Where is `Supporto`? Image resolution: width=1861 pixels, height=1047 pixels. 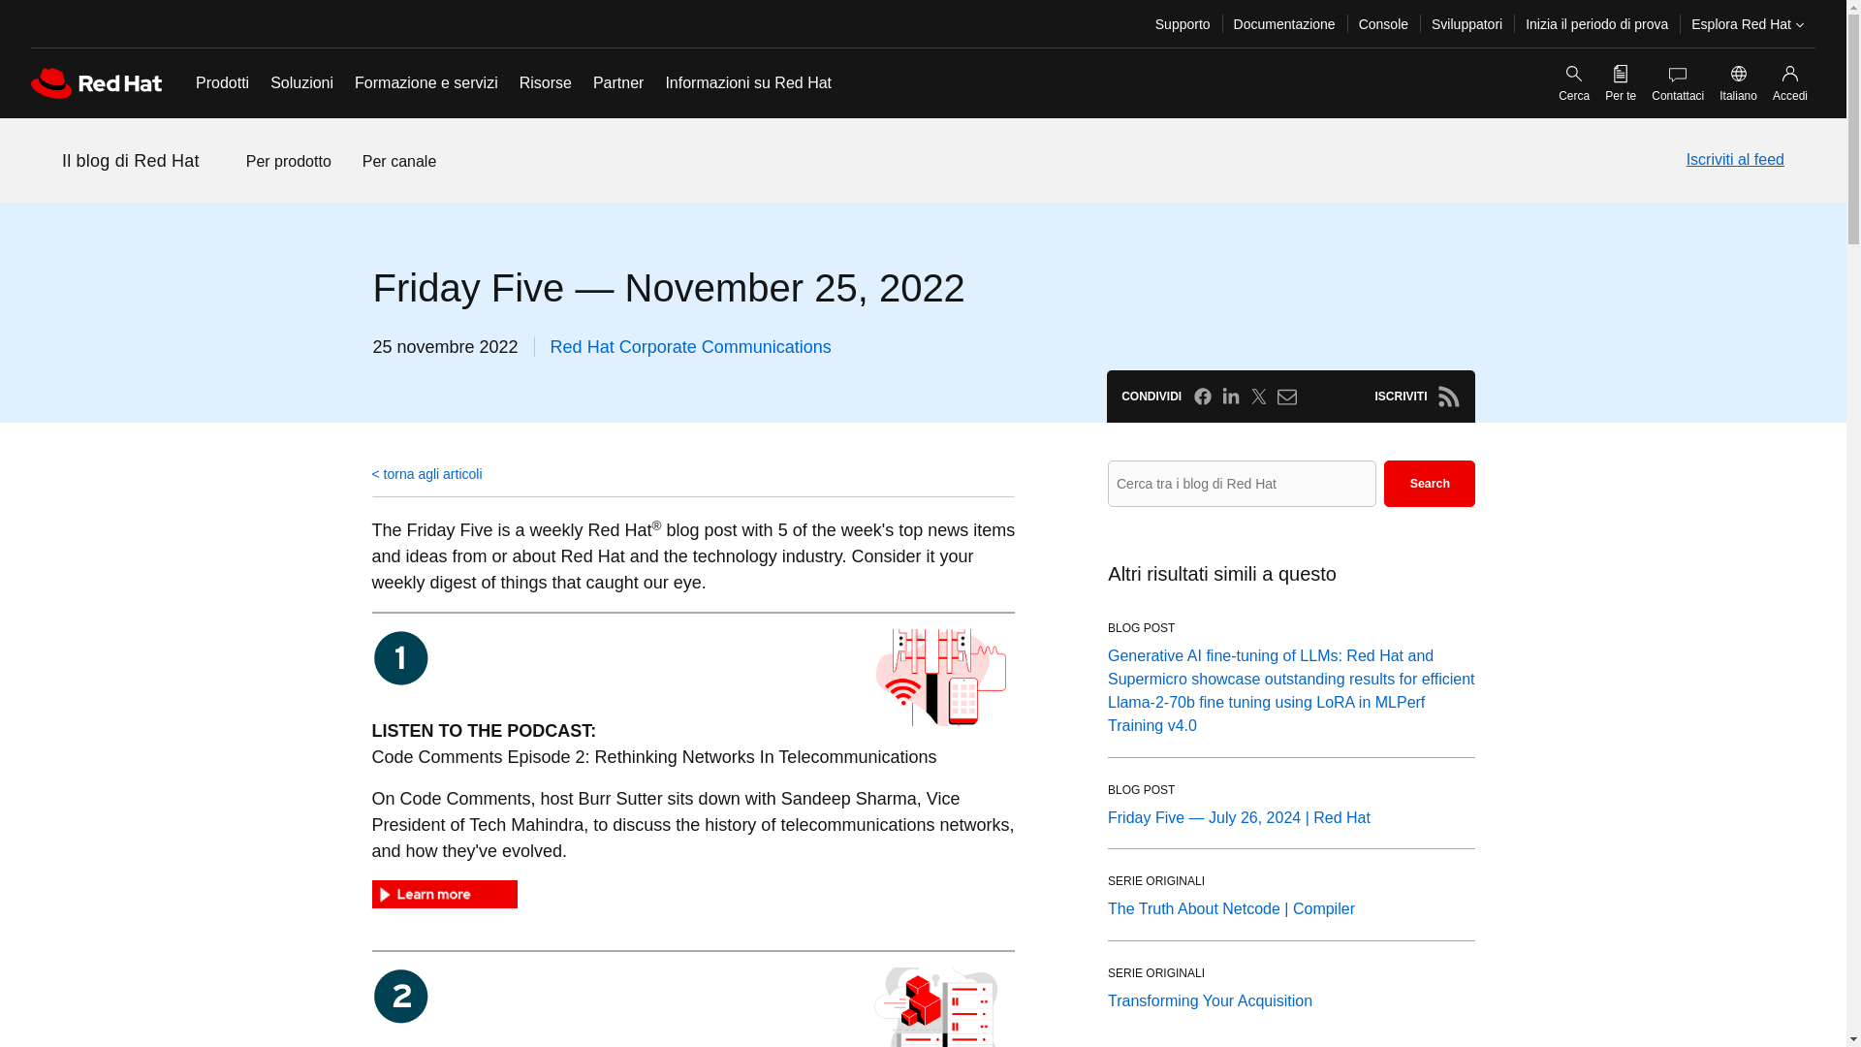
Supporto is located at coordinates (1183, 23).